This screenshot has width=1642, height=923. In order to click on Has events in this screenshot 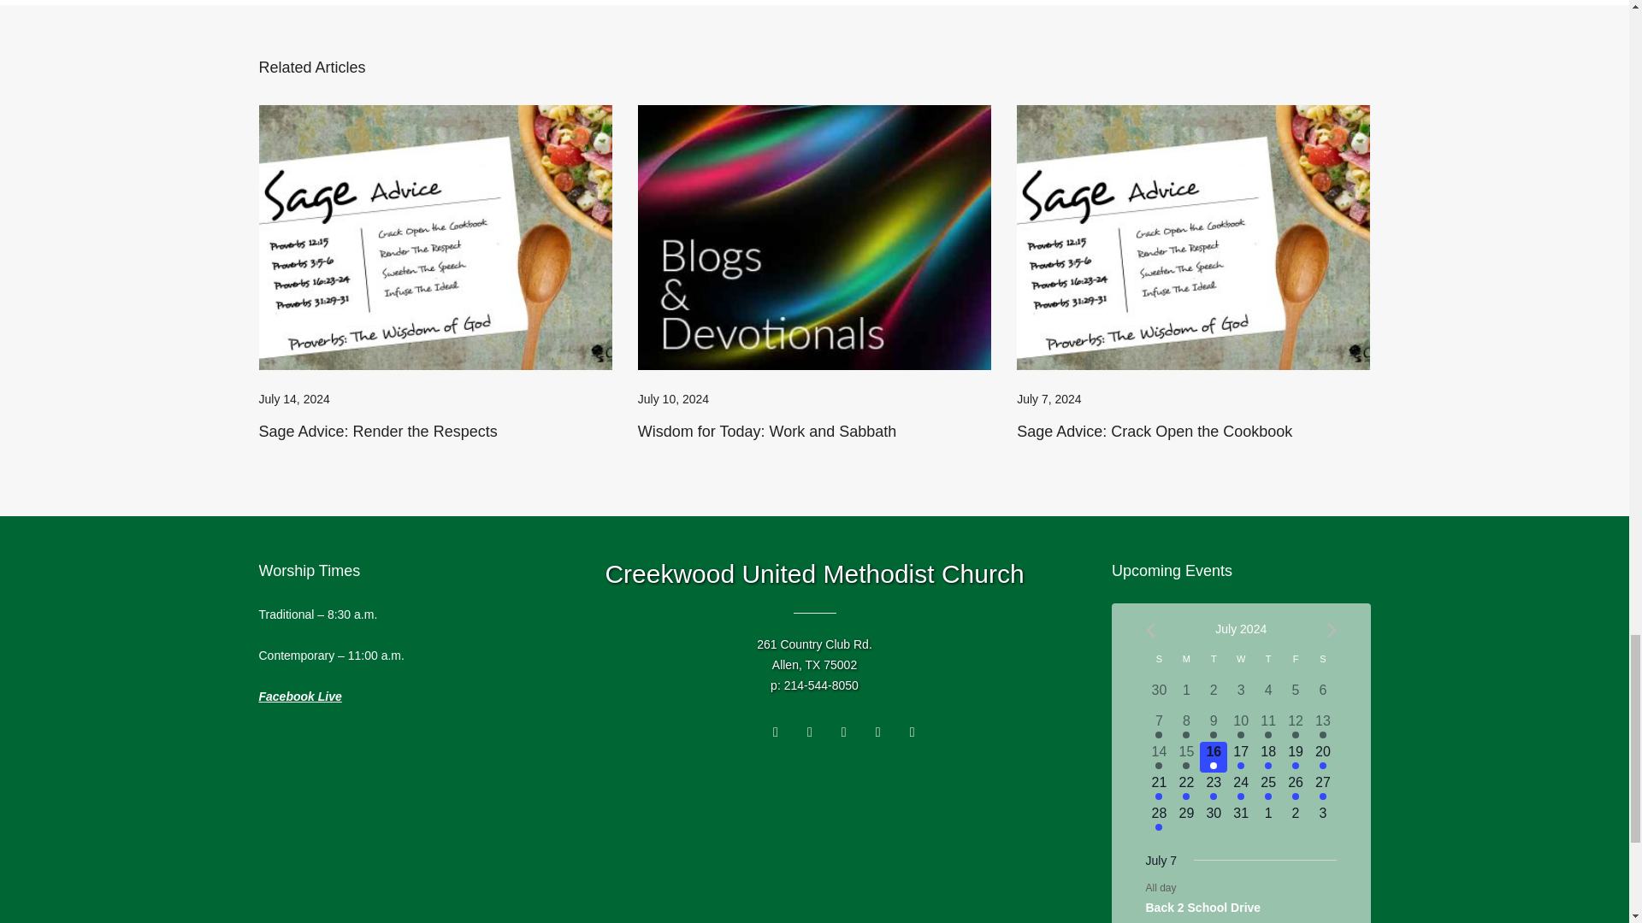, I will do `click(1159, 735)`.